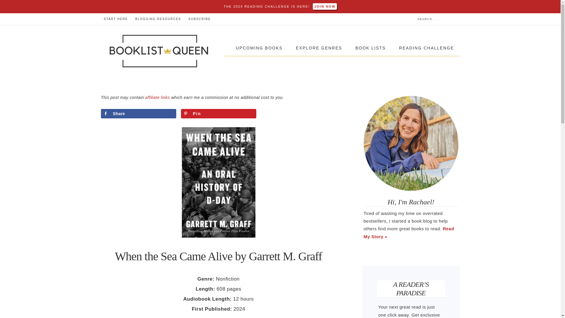 This screenshot has width=565, height=318. I want to click on SUBSCRIBE, so click(199, 19).